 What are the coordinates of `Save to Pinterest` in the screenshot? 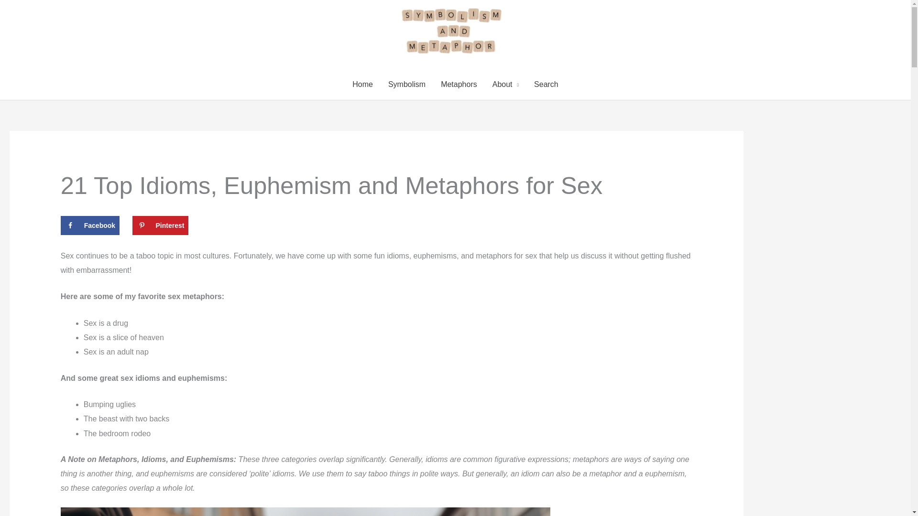 It's located at (160, 226).